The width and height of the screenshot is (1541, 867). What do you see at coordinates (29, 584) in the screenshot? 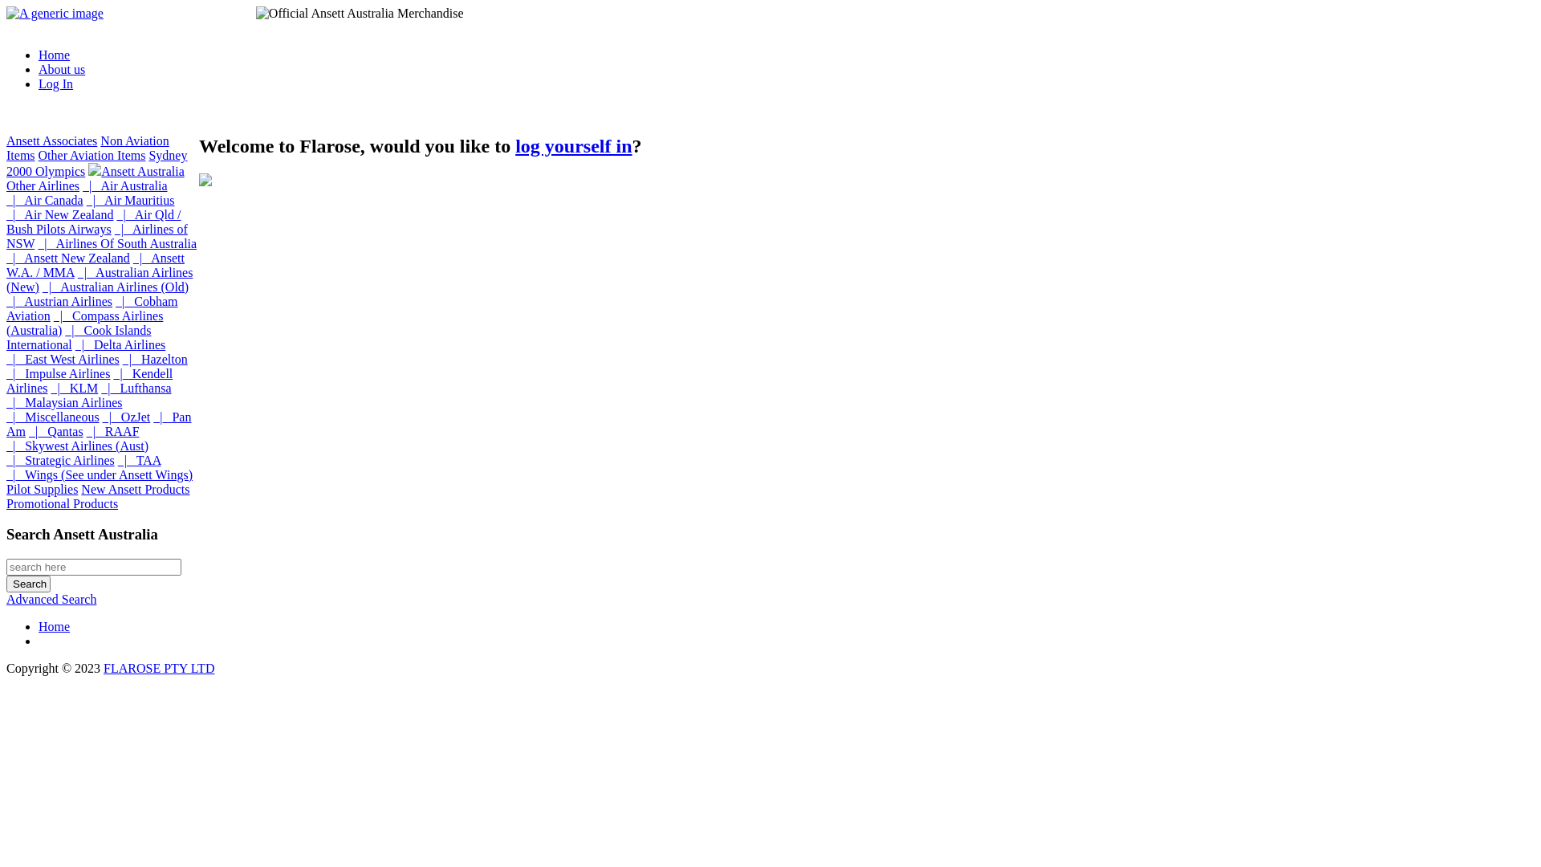
I see `Search` at bounding box center [29, 584].